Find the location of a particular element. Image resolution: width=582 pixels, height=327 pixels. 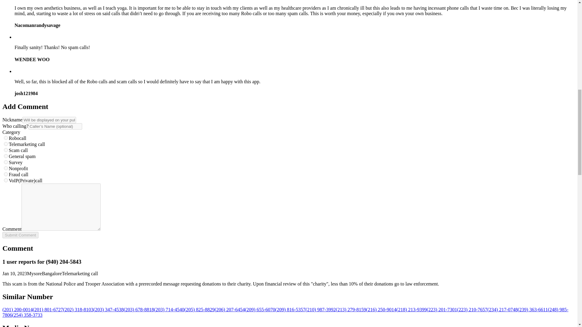

3 is located at coordinates (6, 150).